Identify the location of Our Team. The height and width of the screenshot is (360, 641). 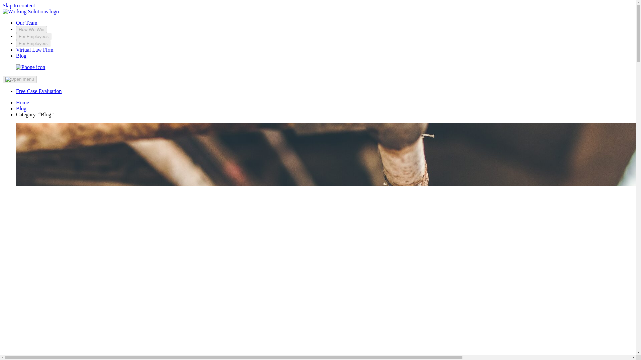
(27, 23).